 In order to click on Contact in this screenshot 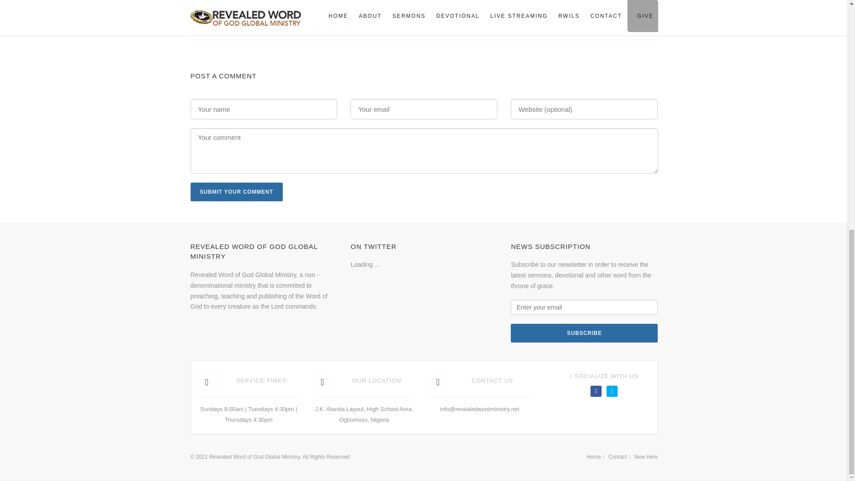, I will do `click(617, 457)`.